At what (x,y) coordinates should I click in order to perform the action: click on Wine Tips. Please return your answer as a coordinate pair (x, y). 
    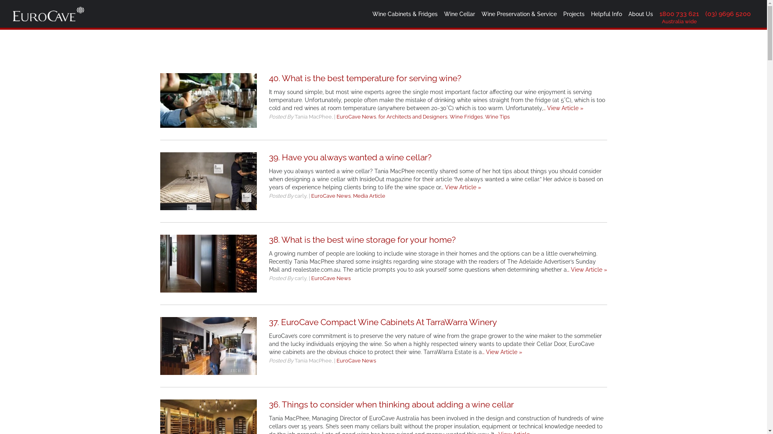
    Looking at the image, I should click on (497, 117).